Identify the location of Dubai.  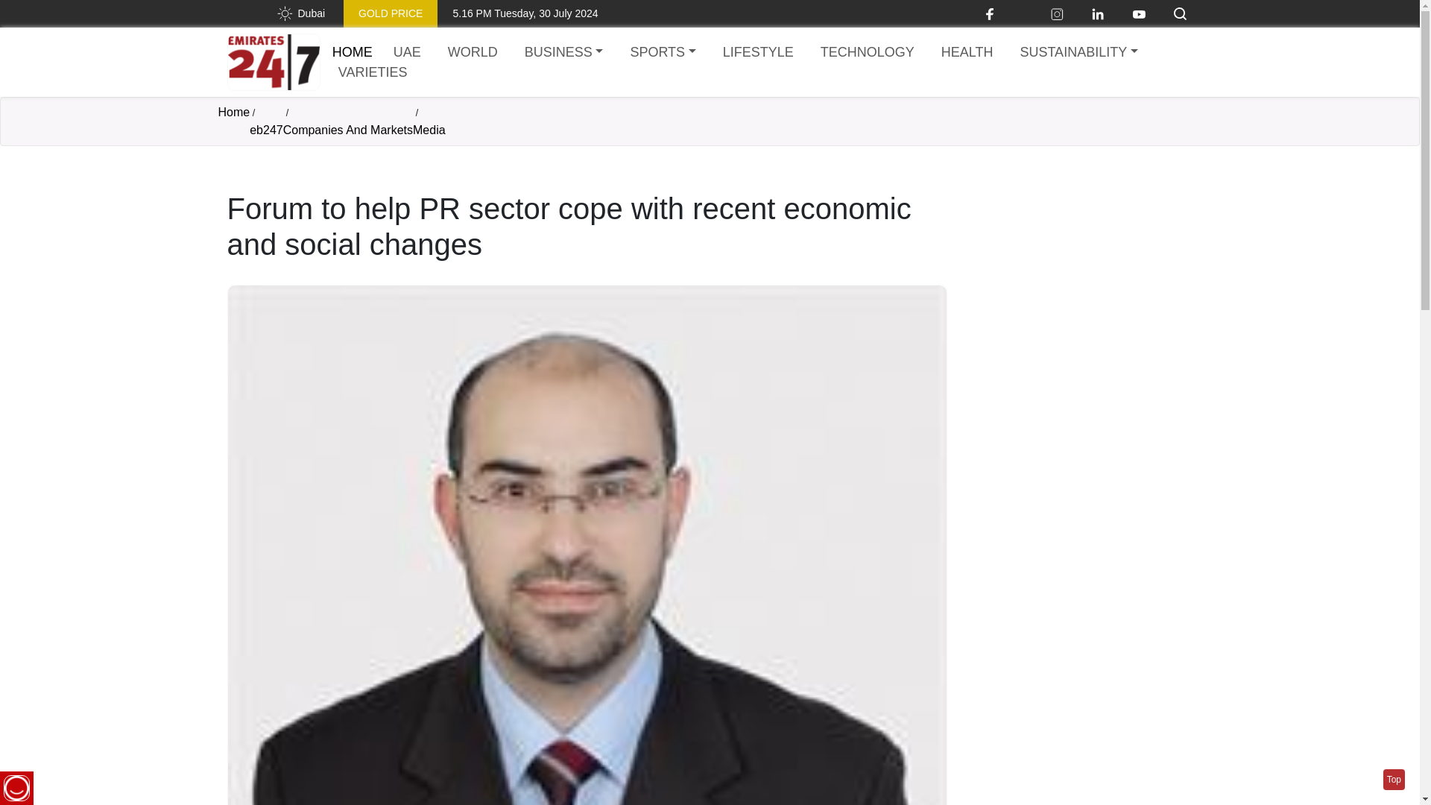
(300, 13).